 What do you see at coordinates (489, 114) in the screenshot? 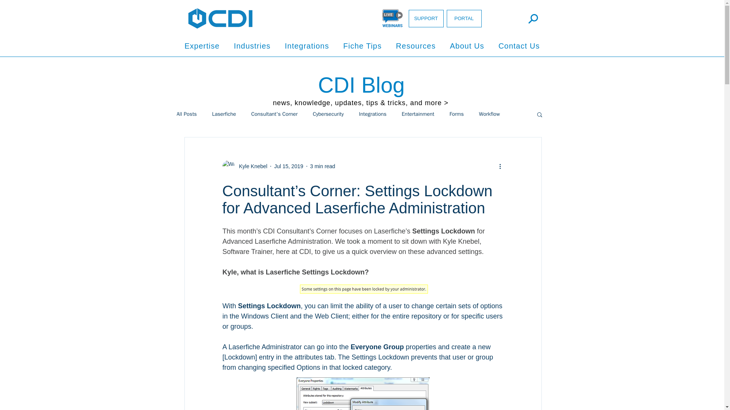
I see `Workflow` at bounding box center [489, 114].